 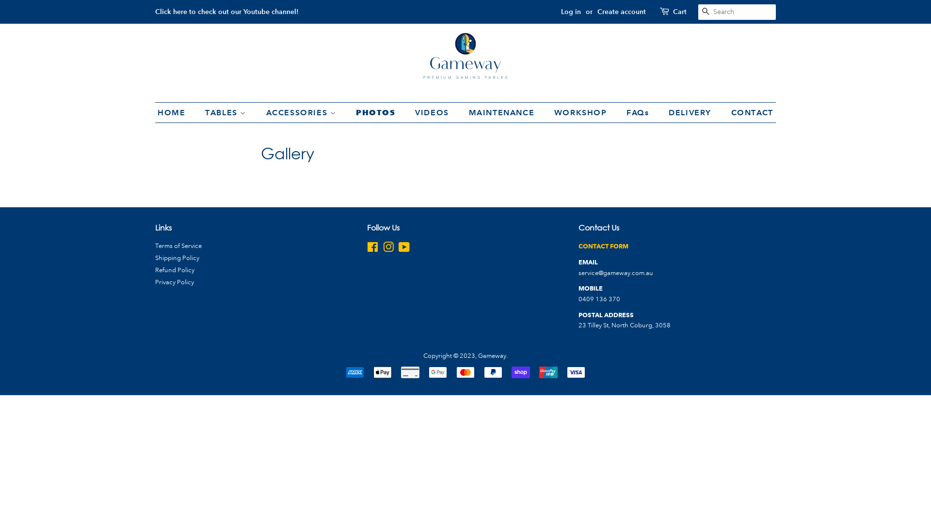 What do you see at coordinates (706, 13) in the screenshot?
I see `Search` at bounding box center [706, 13].